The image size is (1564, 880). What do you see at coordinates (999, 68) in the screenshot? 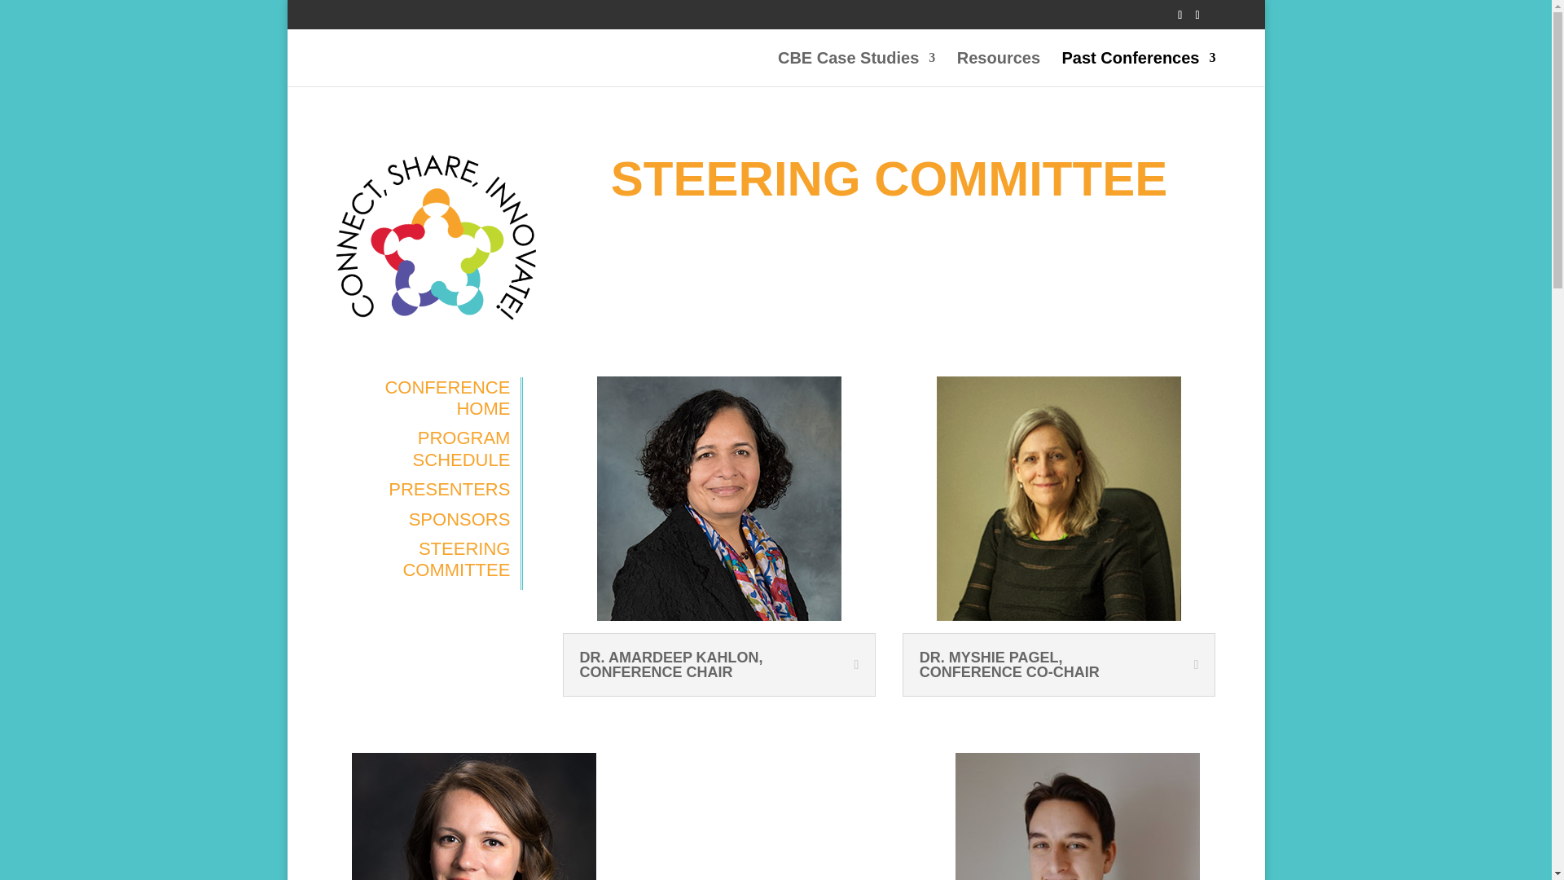
I see `Resources` at bounding box center [999, 68].